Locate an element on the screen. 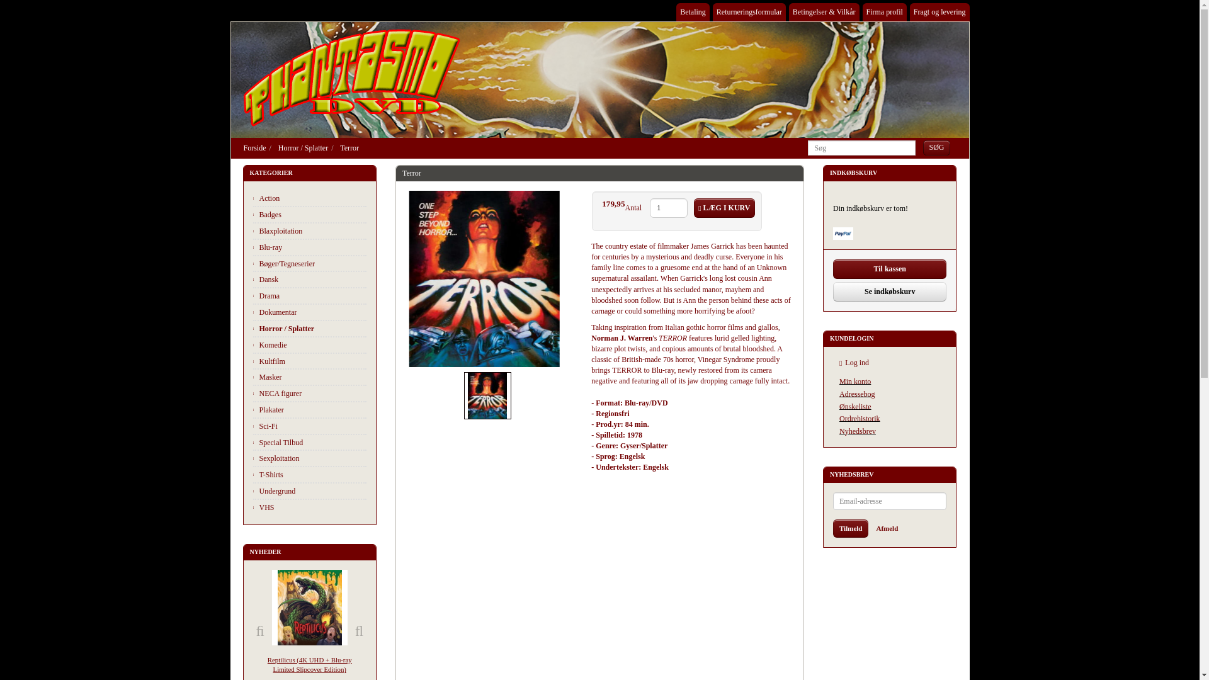  Dansk is located at coordinates (309, 280).